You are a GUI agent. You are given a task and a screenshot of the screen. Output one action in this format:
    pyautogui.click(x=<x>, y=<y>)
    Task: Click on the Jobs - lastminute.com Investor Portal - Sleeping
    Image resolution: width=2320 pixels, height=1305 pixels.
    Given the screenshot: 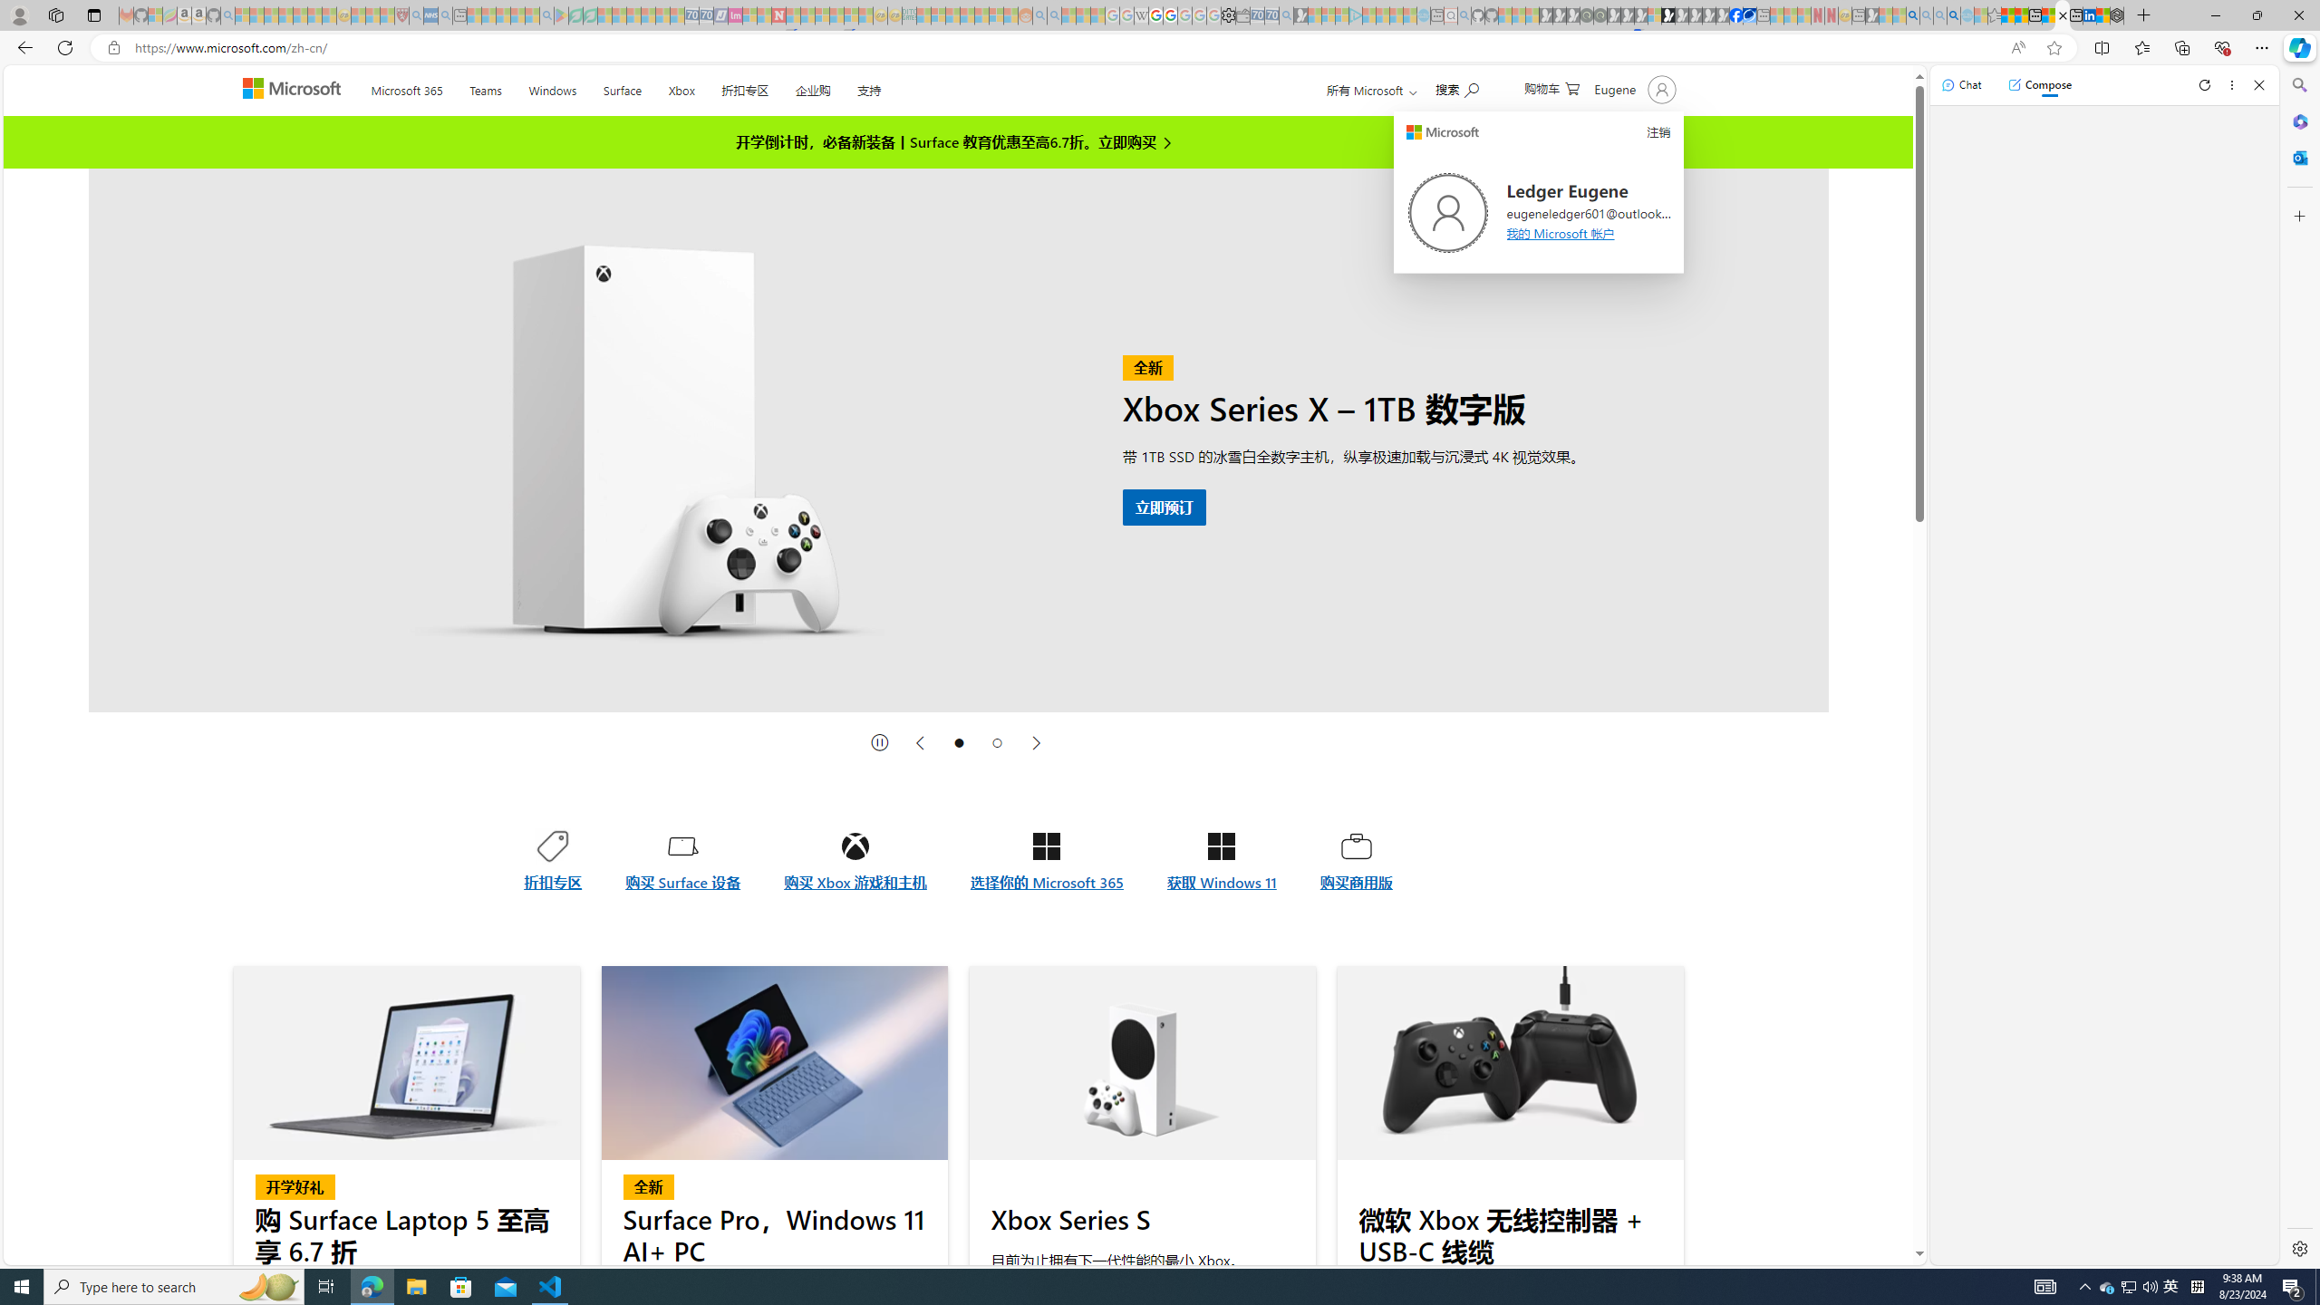 What is the action you would take?
    pyautogui.click(x=735, y=15)
    